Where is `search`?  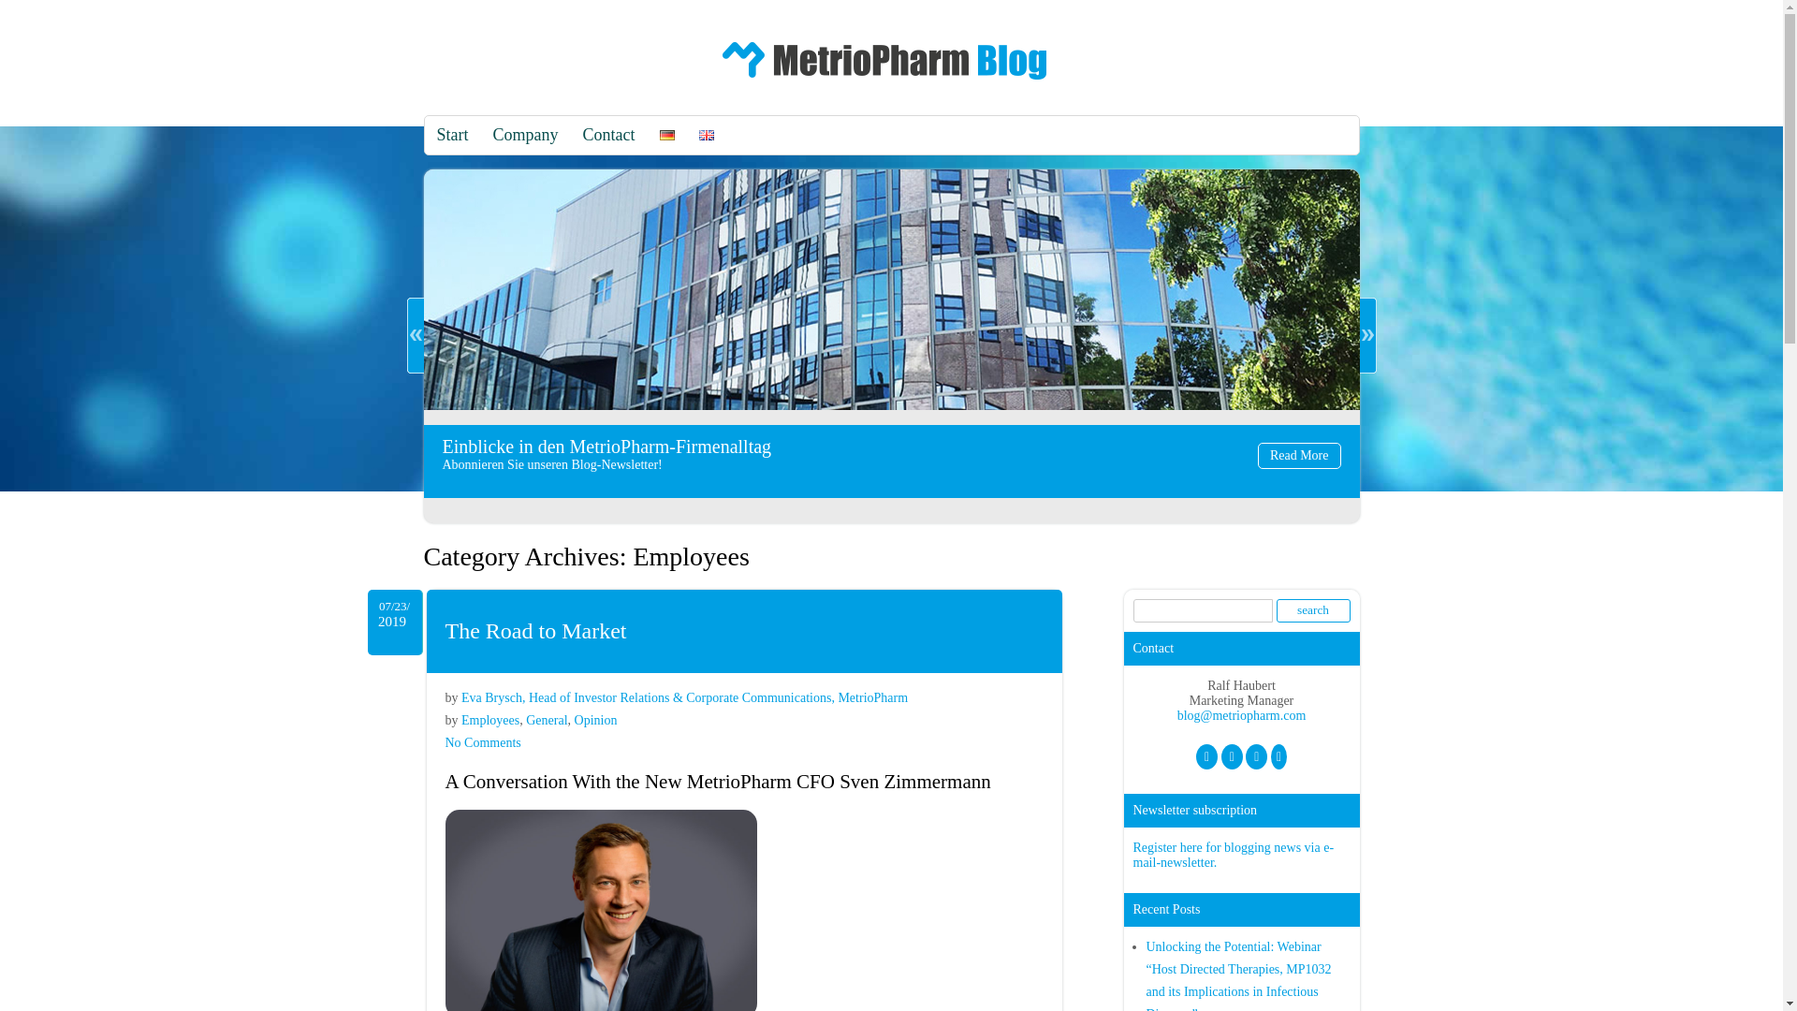 search is located at coordinates (547, 720).